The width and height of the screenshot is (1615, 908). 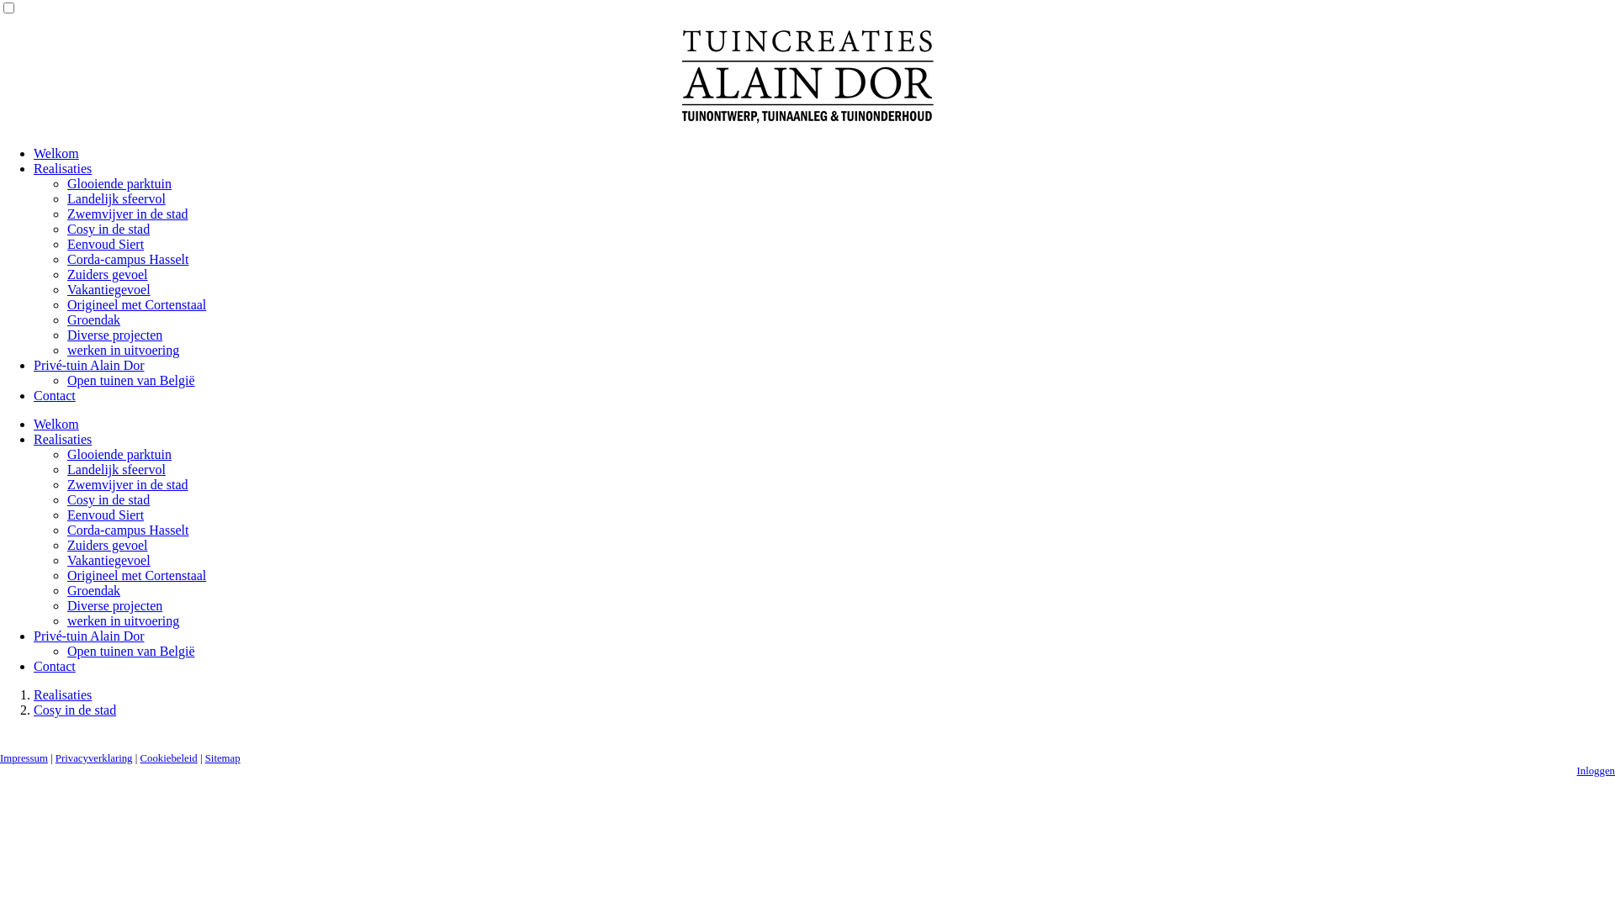 What do you see at coordinates (116, 469) in the screenshot?
I see `Landelijk sfeervol` at bounding box center [116, 469].